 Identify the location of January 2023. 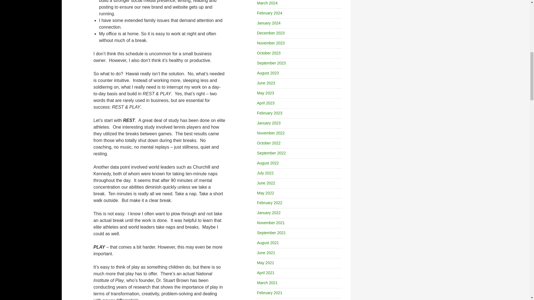
(269, 123).